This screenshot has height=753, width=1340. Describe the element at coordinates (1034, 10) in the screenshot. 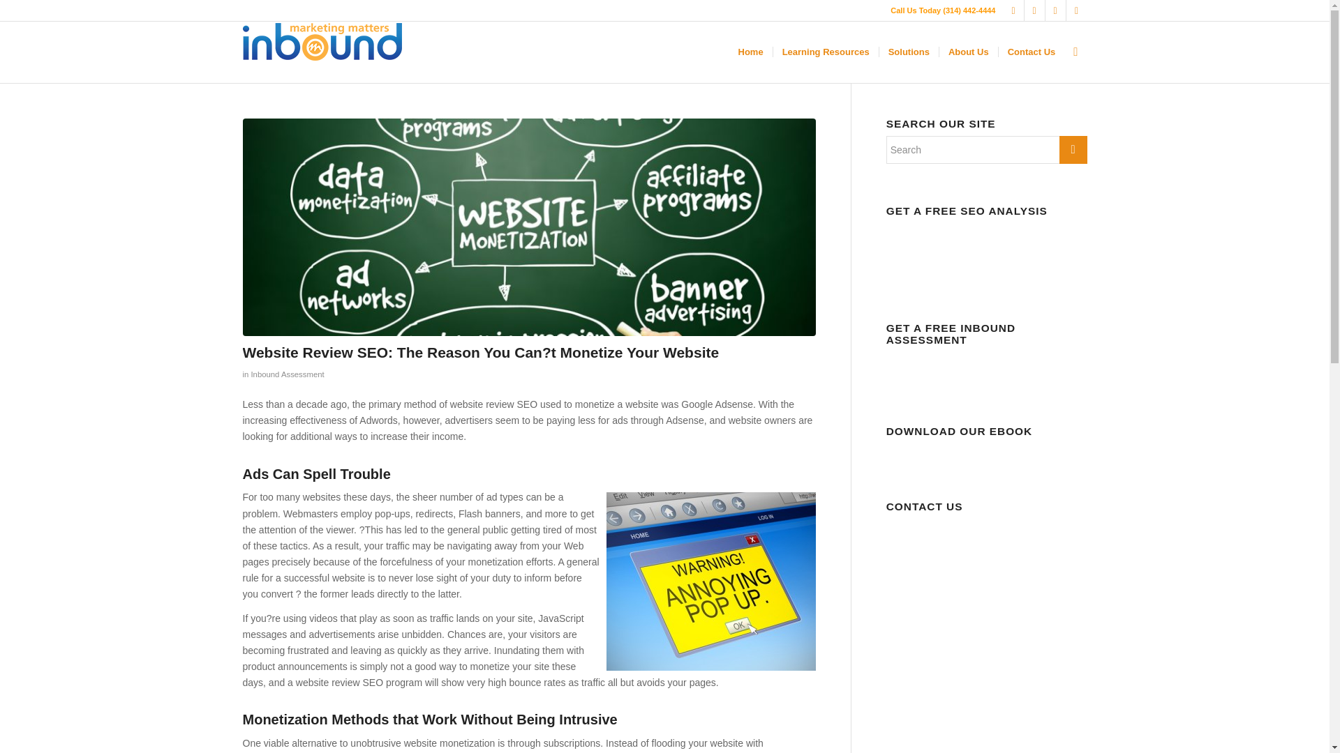

I see `LinkedIn` at that location.